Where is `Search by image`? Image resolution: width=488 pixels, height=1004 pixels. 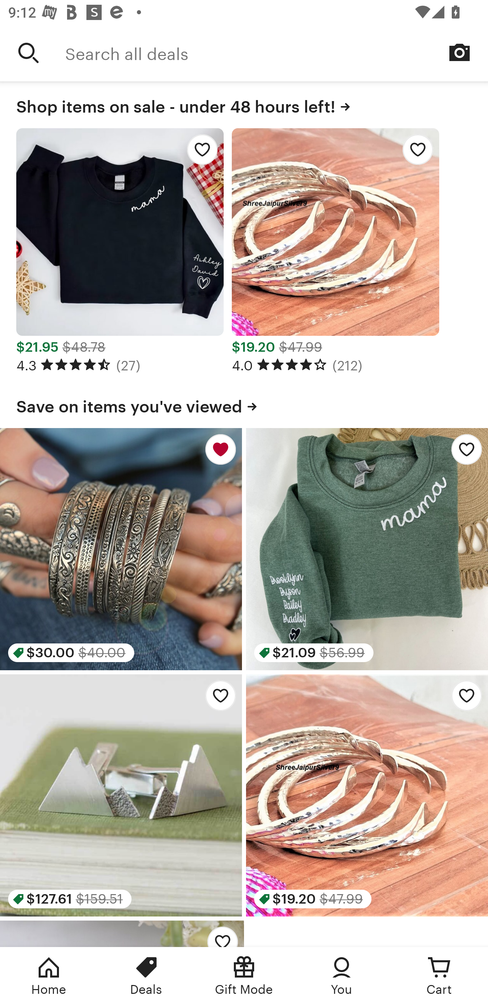 Search by image is located at coordinates (460, 52).